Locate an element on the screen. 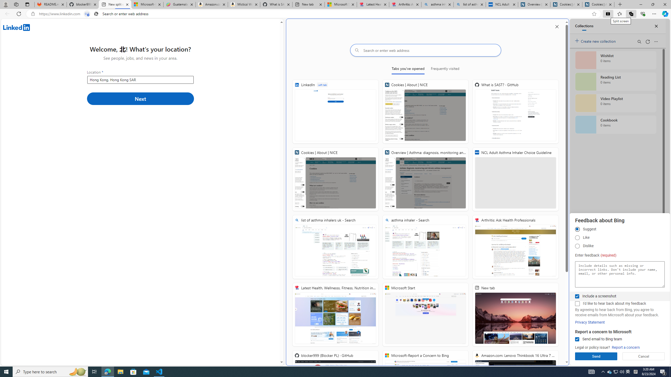 This screenshot has height=377, width=671. Suggest is located at coordinates (577, 229).